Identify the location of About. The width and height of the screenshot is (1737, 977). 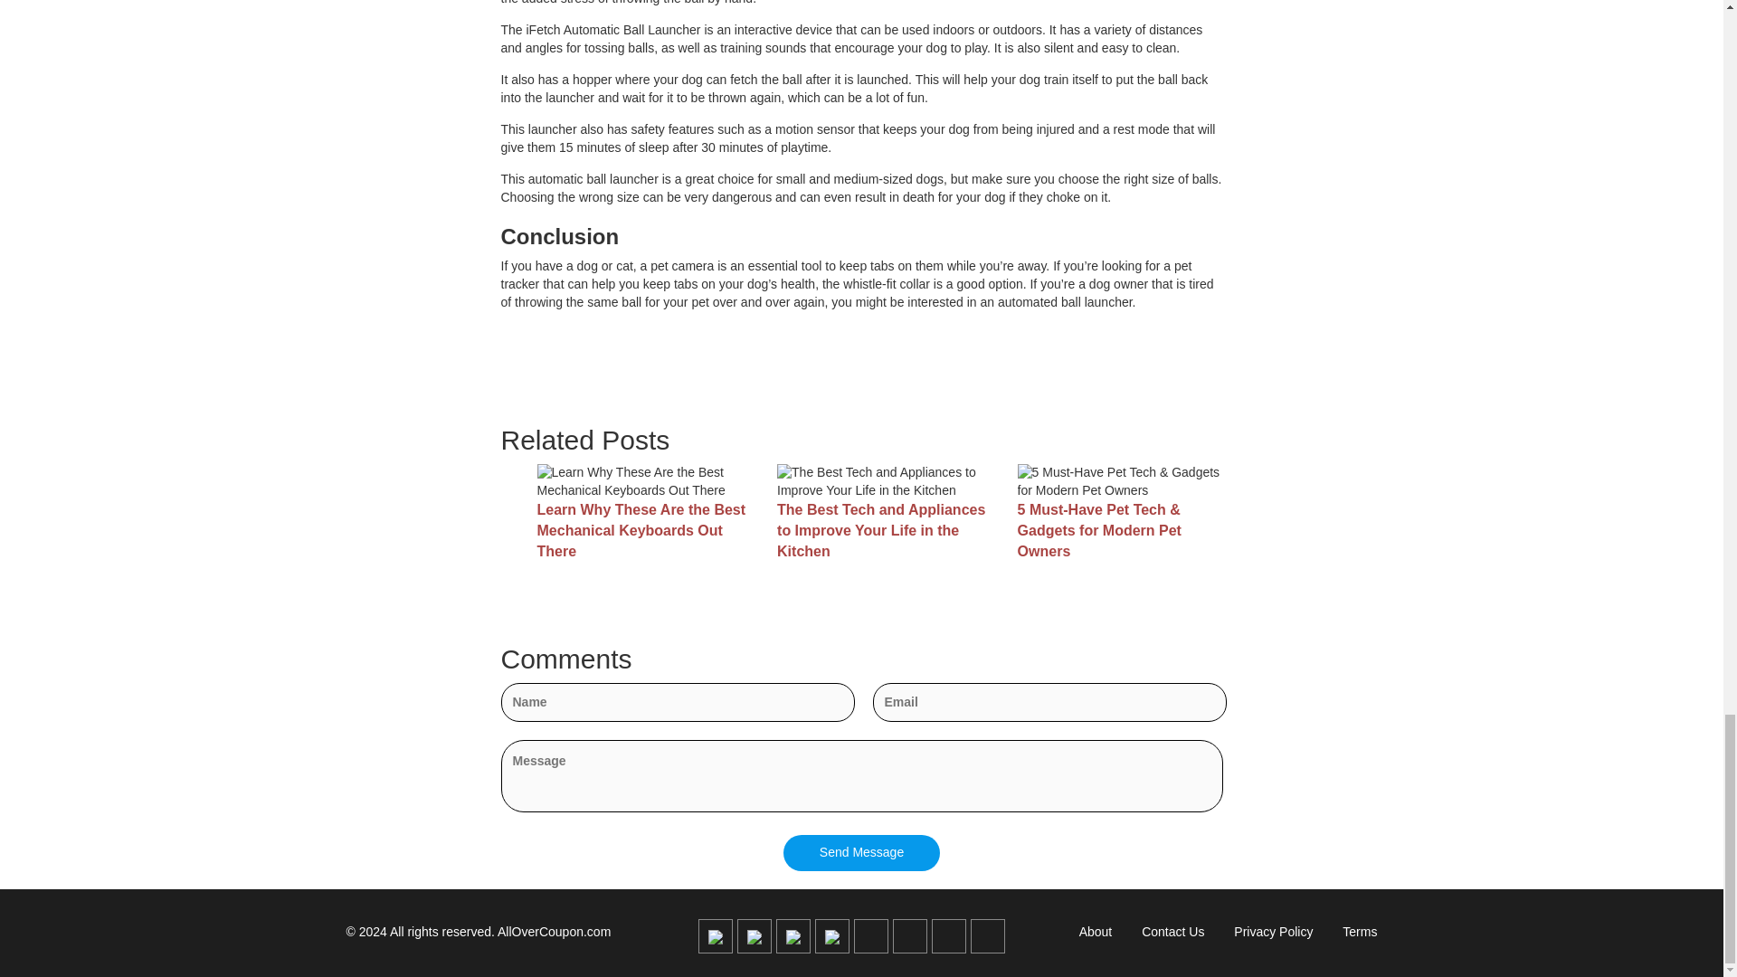
(1096, 932).